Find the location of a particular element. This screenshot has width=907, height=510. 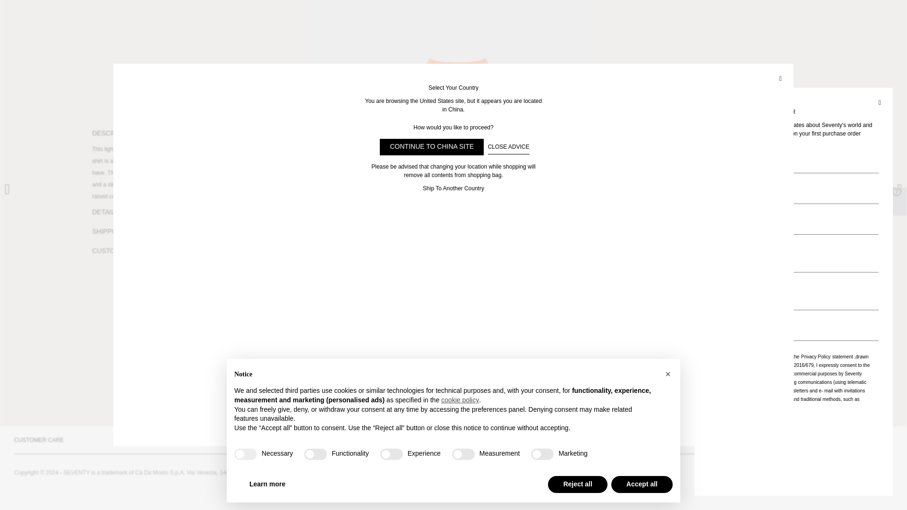

false is located at coordinates (391, 256).